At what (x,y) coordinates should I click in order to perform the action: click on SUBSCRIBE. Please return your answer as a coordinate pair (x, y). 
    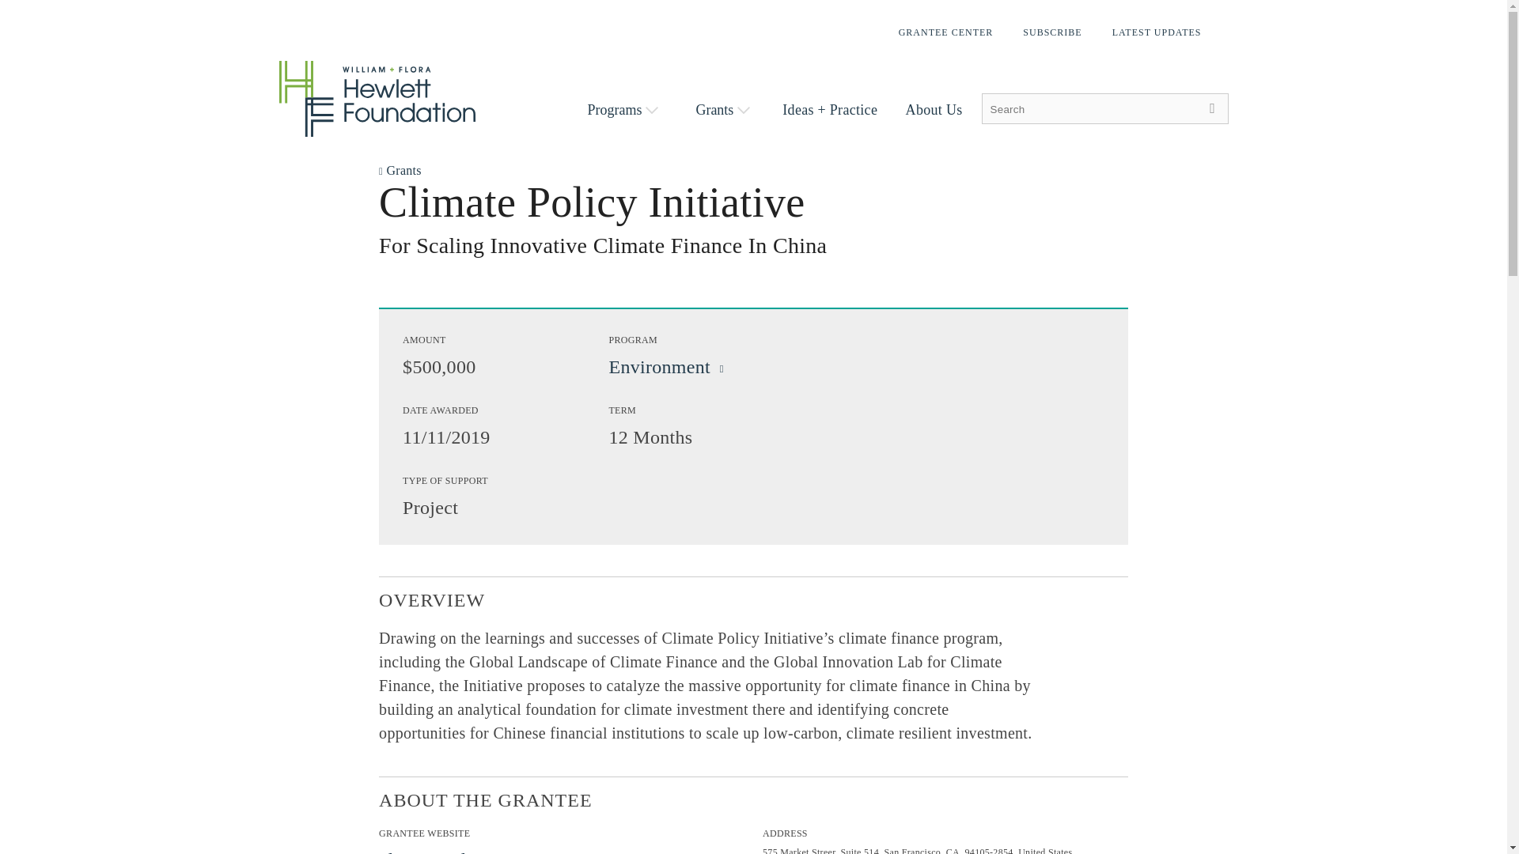
    Looking at the image, I should click on (1051, 32).